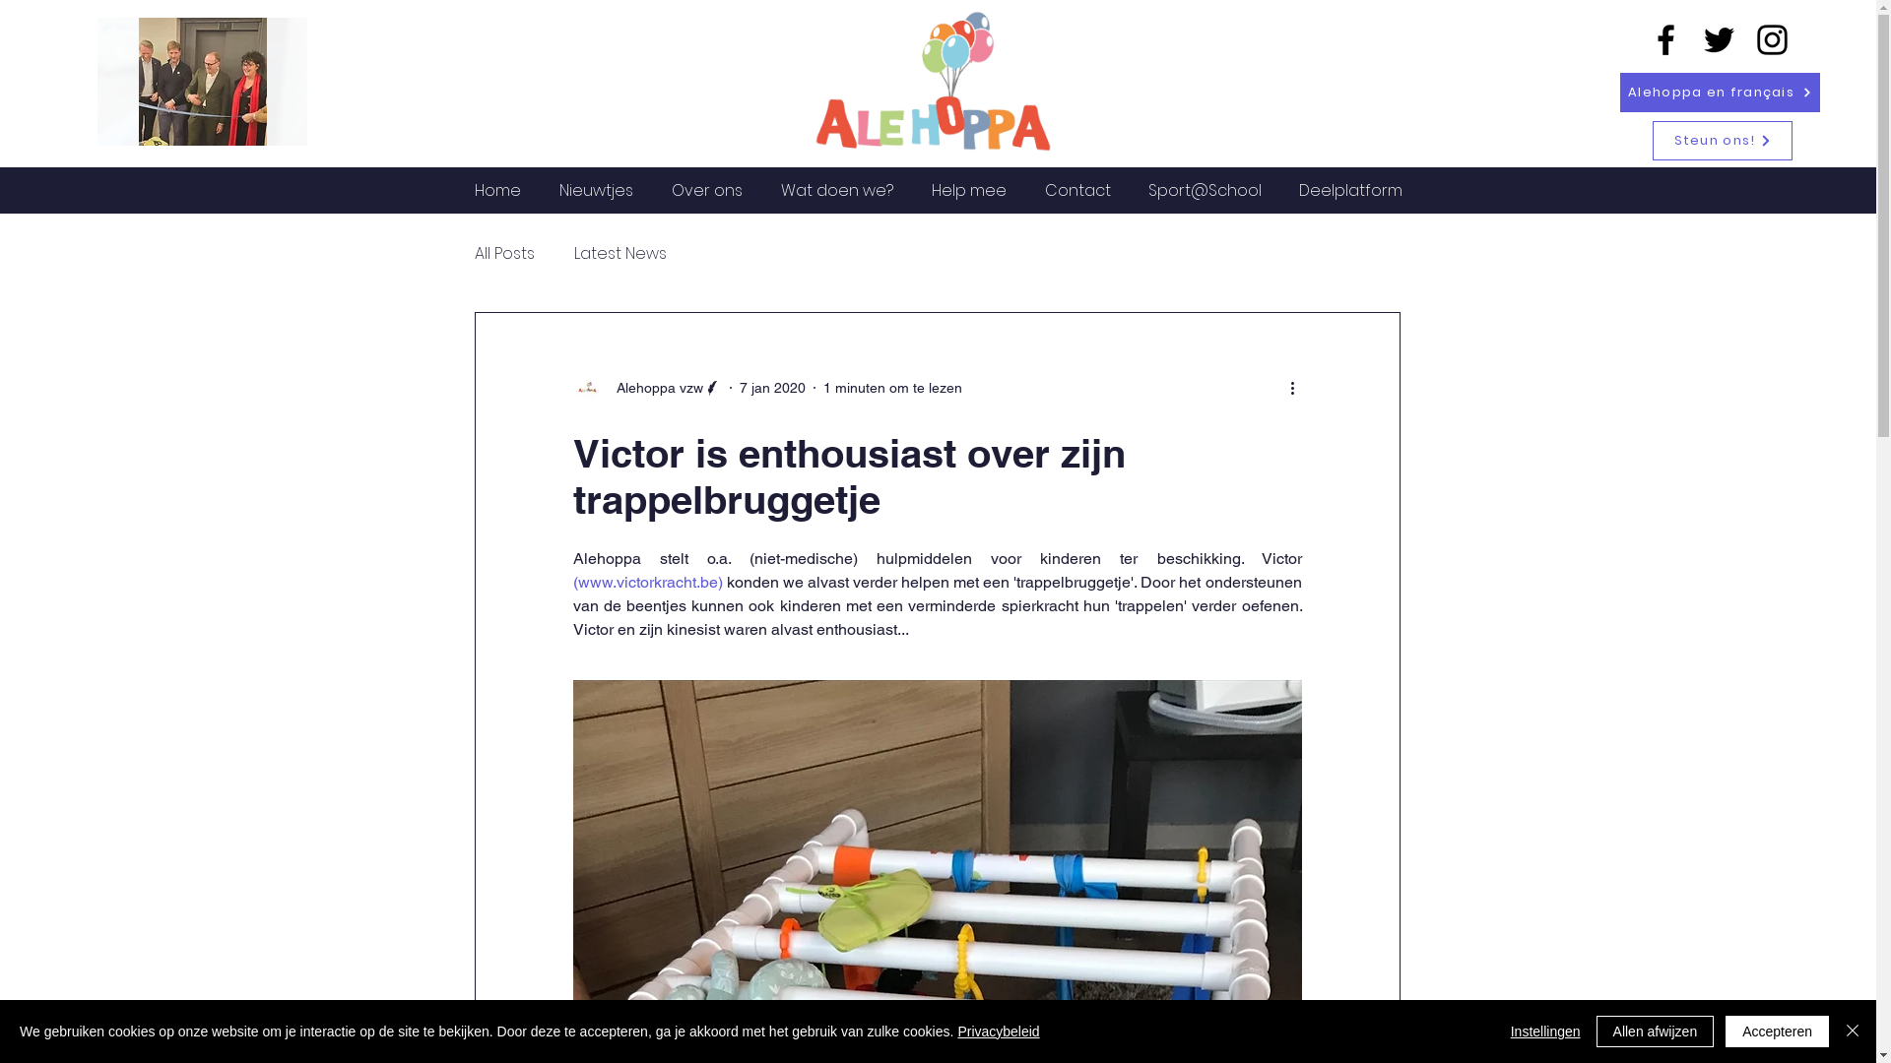  Describe the element at coordinates (999, 1032) in the screenshot. I see `Privacybeleid` at that location.